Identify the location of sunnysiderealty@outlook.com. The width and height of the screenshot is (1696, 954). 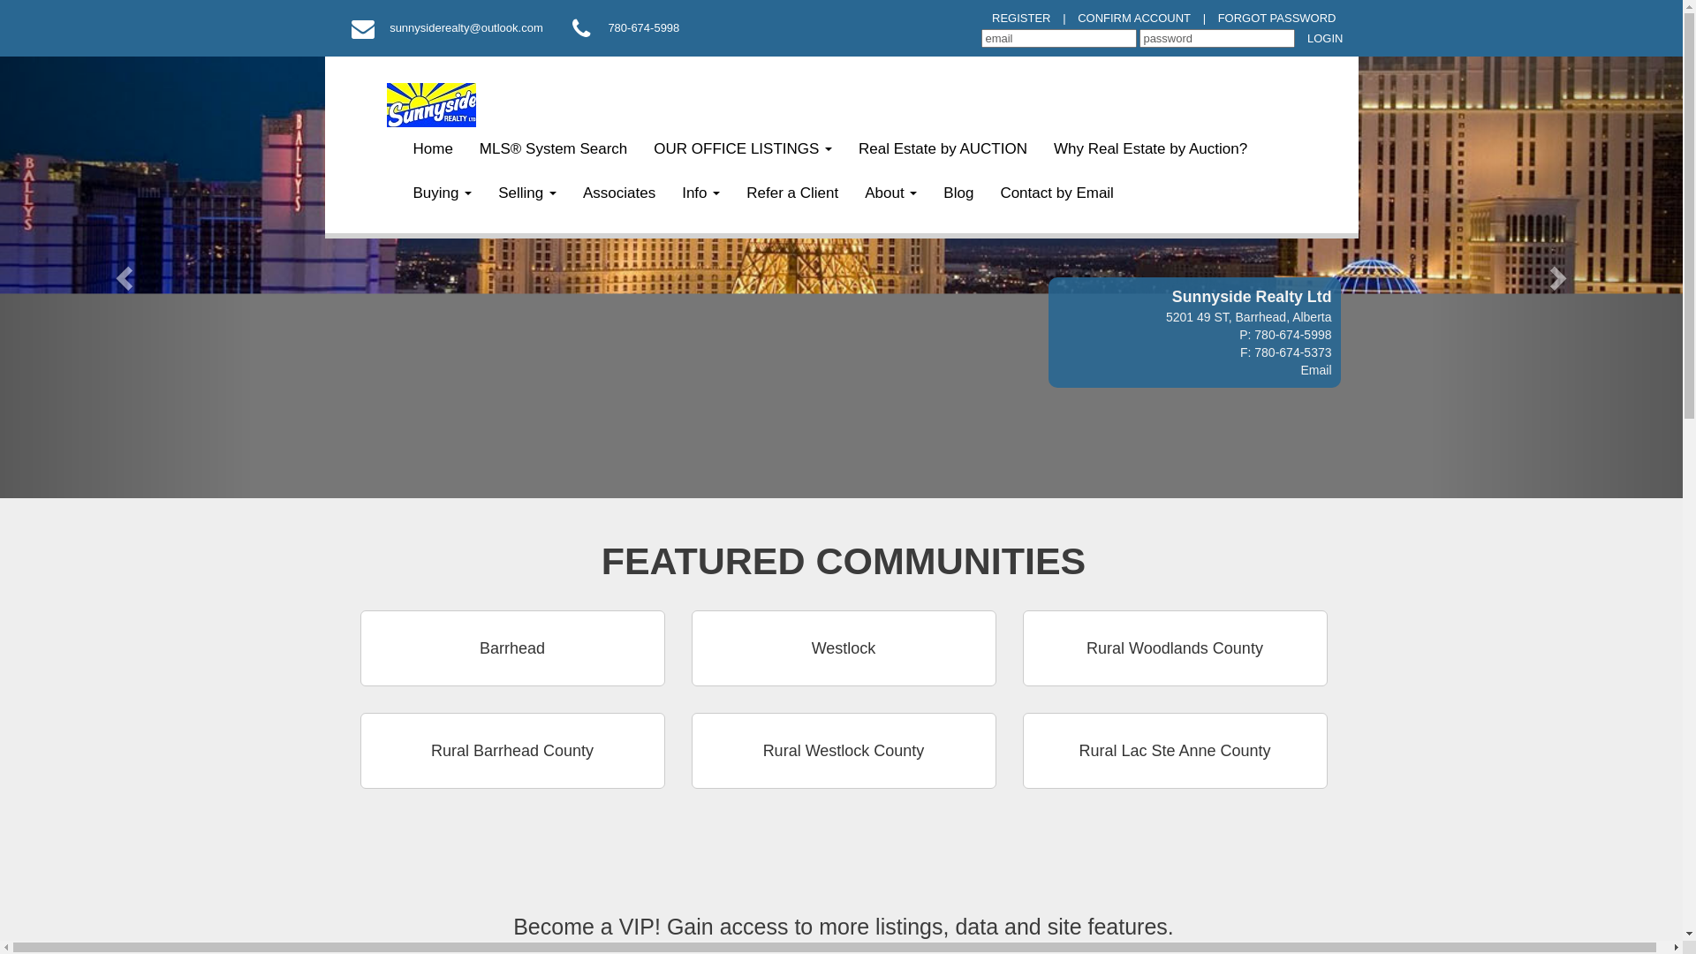
(461, 29).